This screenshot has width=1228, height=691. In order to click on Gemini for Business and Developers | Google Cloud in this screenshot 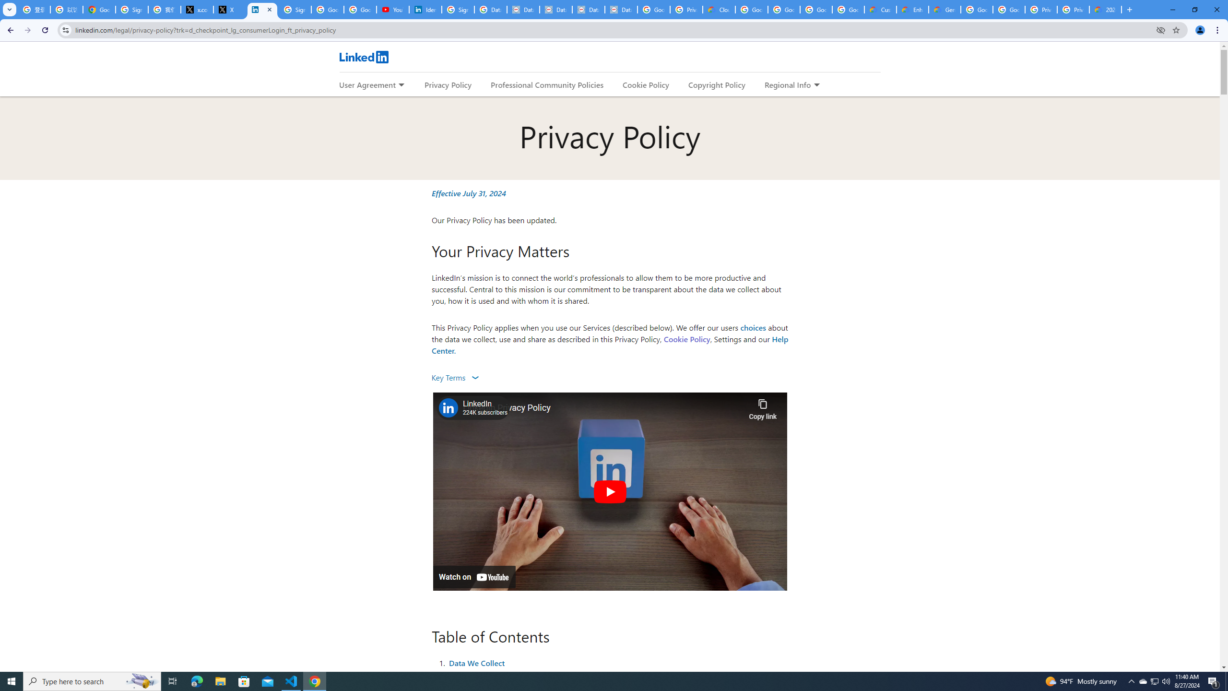, I will do `click(945, 10)`.